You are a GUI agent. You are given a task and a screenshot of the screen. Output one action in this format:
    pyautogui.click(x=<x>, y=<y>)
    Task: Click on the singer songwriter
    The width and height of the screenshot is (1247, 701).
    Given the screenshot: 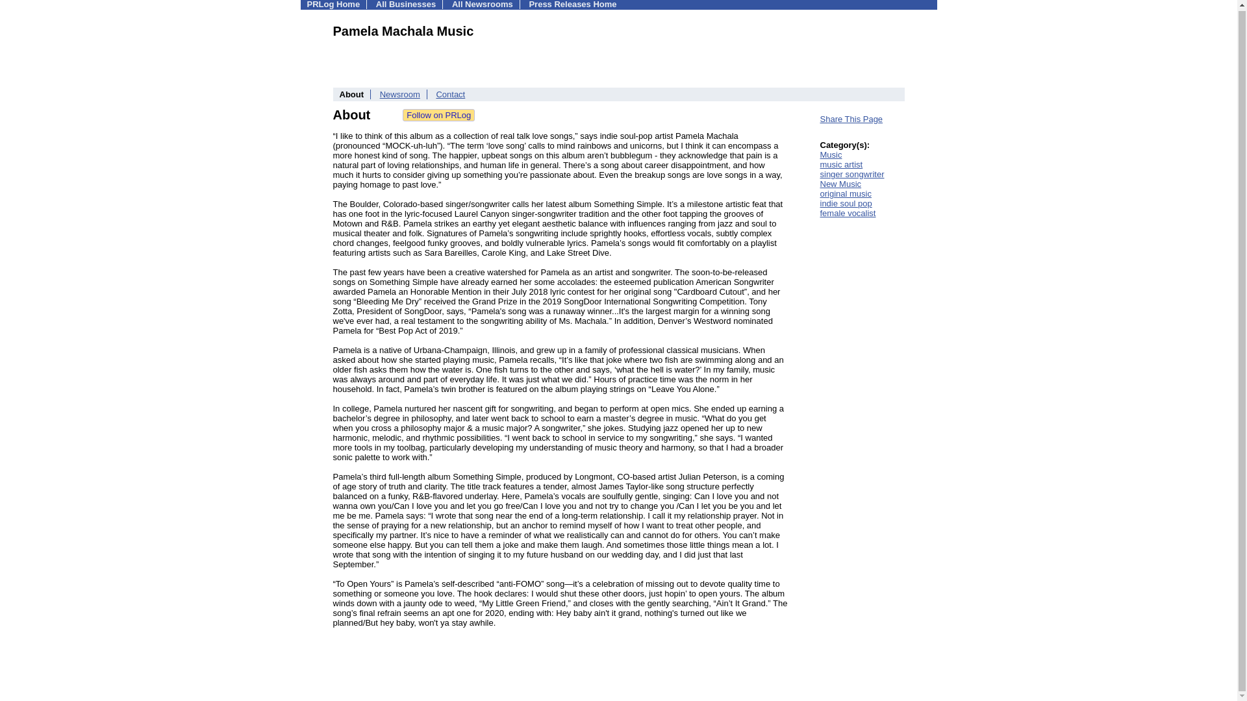 What is the action you would take?
    pyautogui.click(x=851, y=174)
    